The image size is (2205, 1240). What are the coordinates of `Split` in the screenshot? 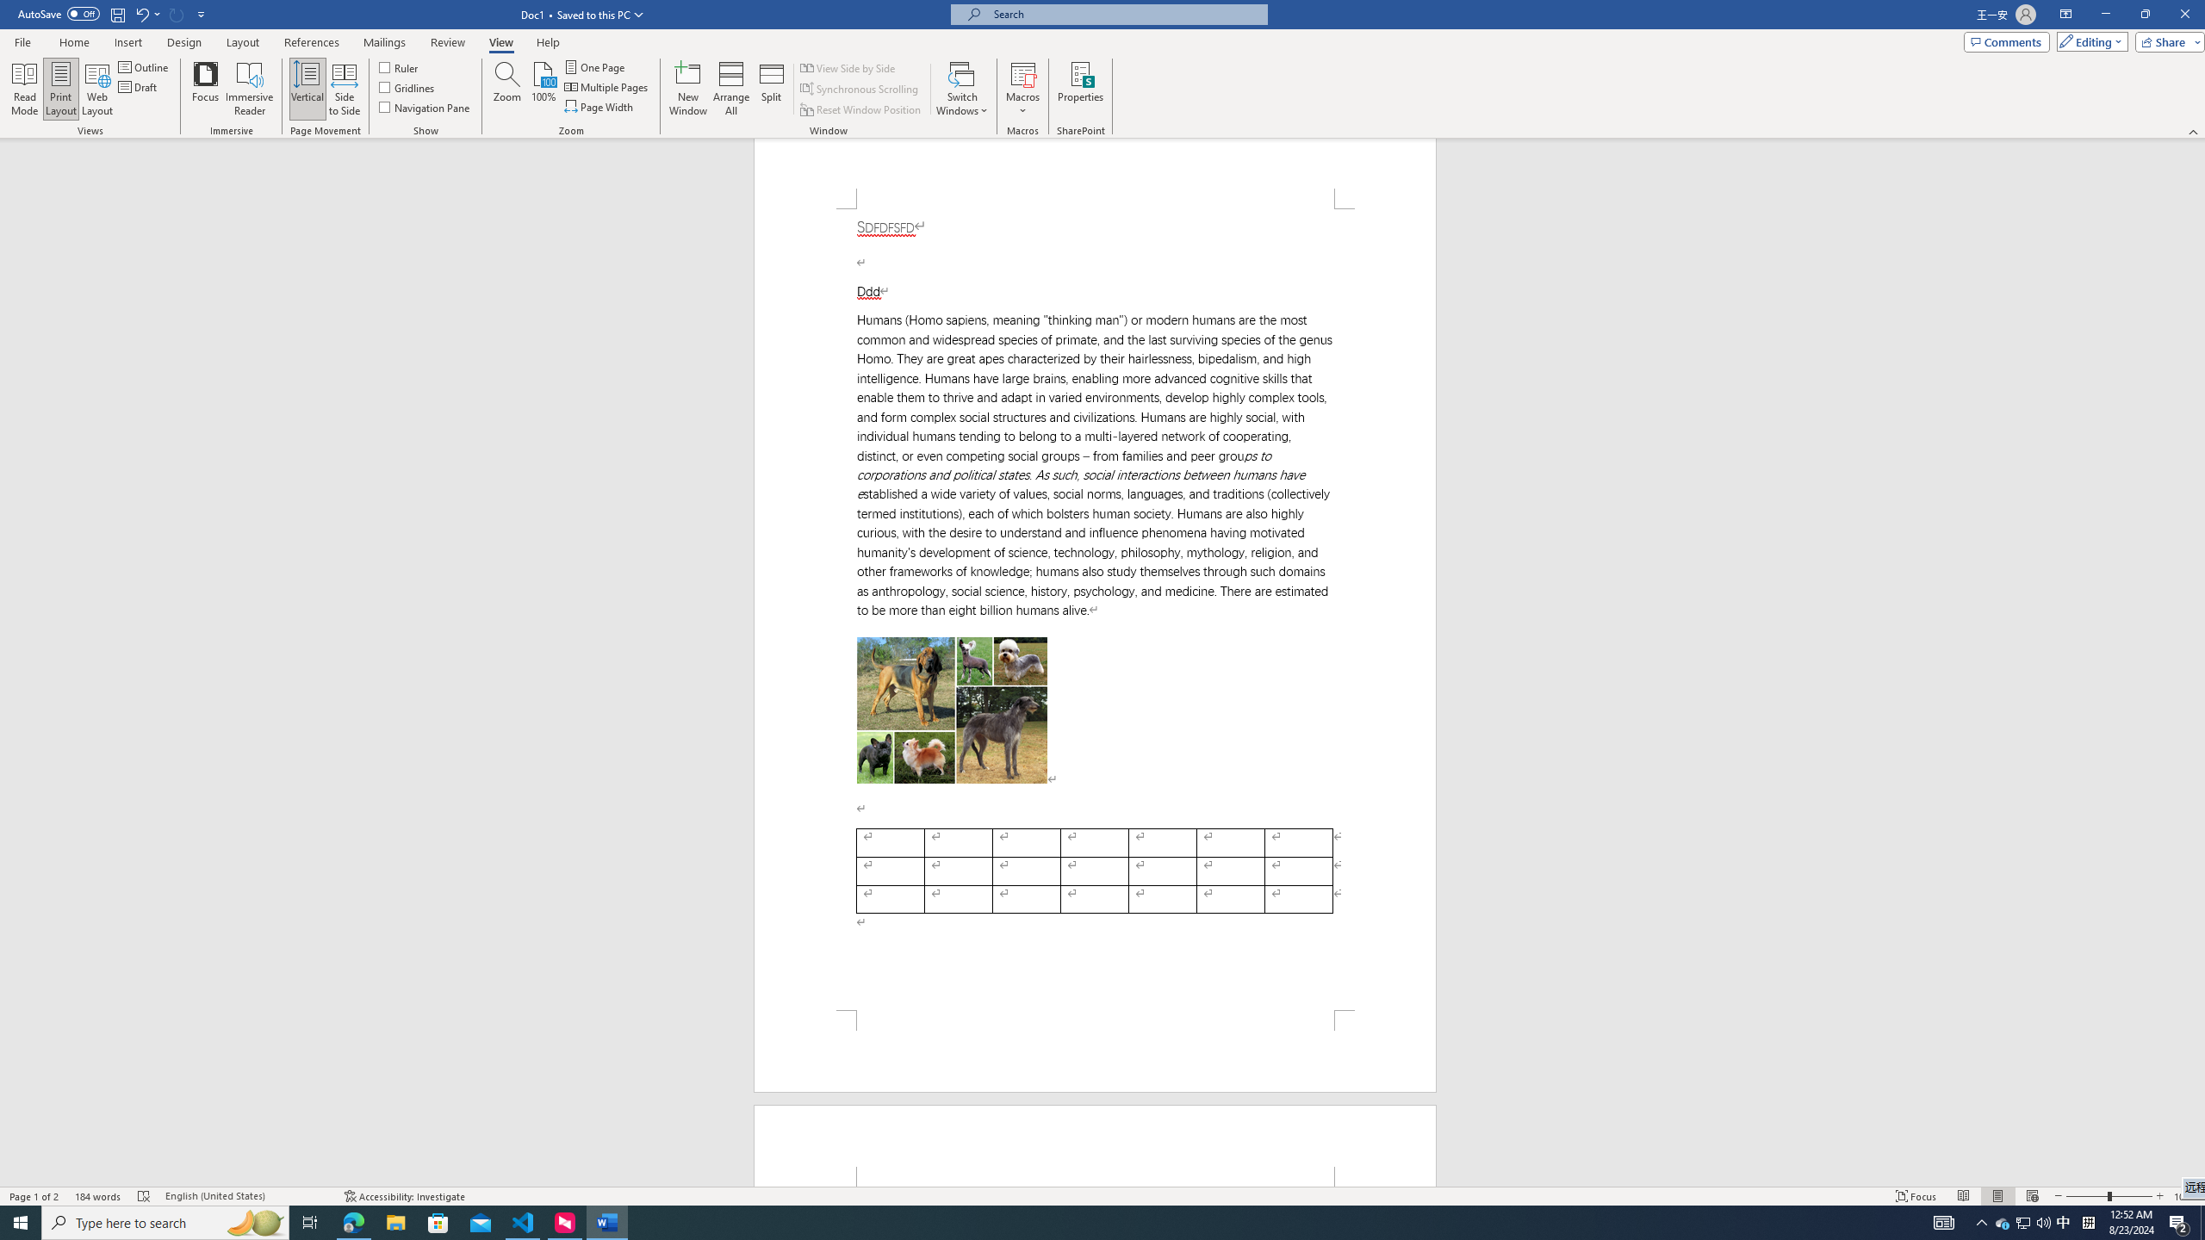 It's located at (772, 89).